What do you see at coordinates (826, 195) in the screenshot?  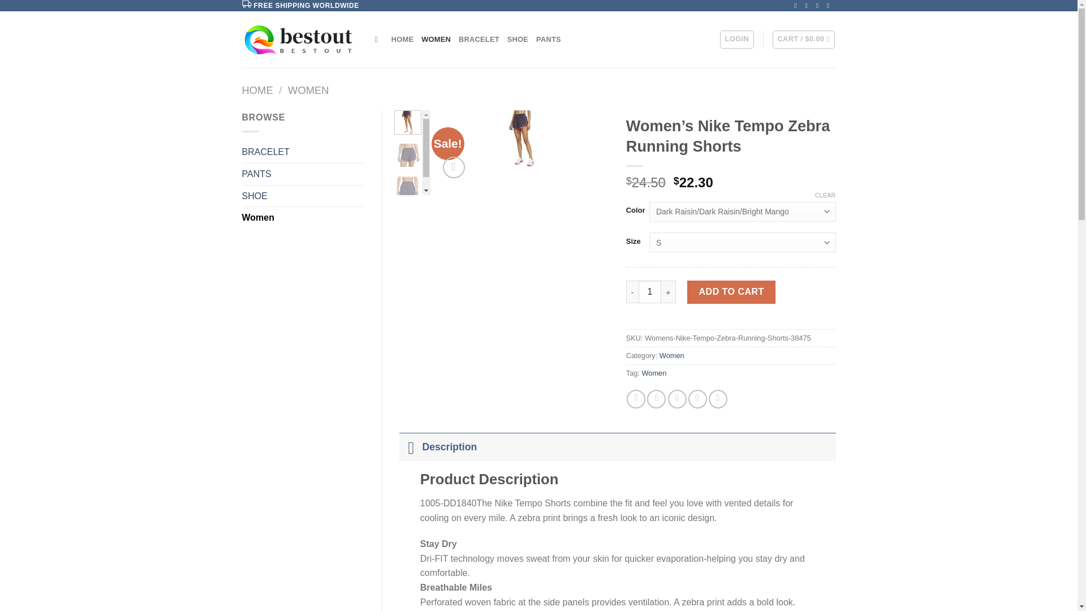 I see `CLEAR` at bounding box center [826, 195].